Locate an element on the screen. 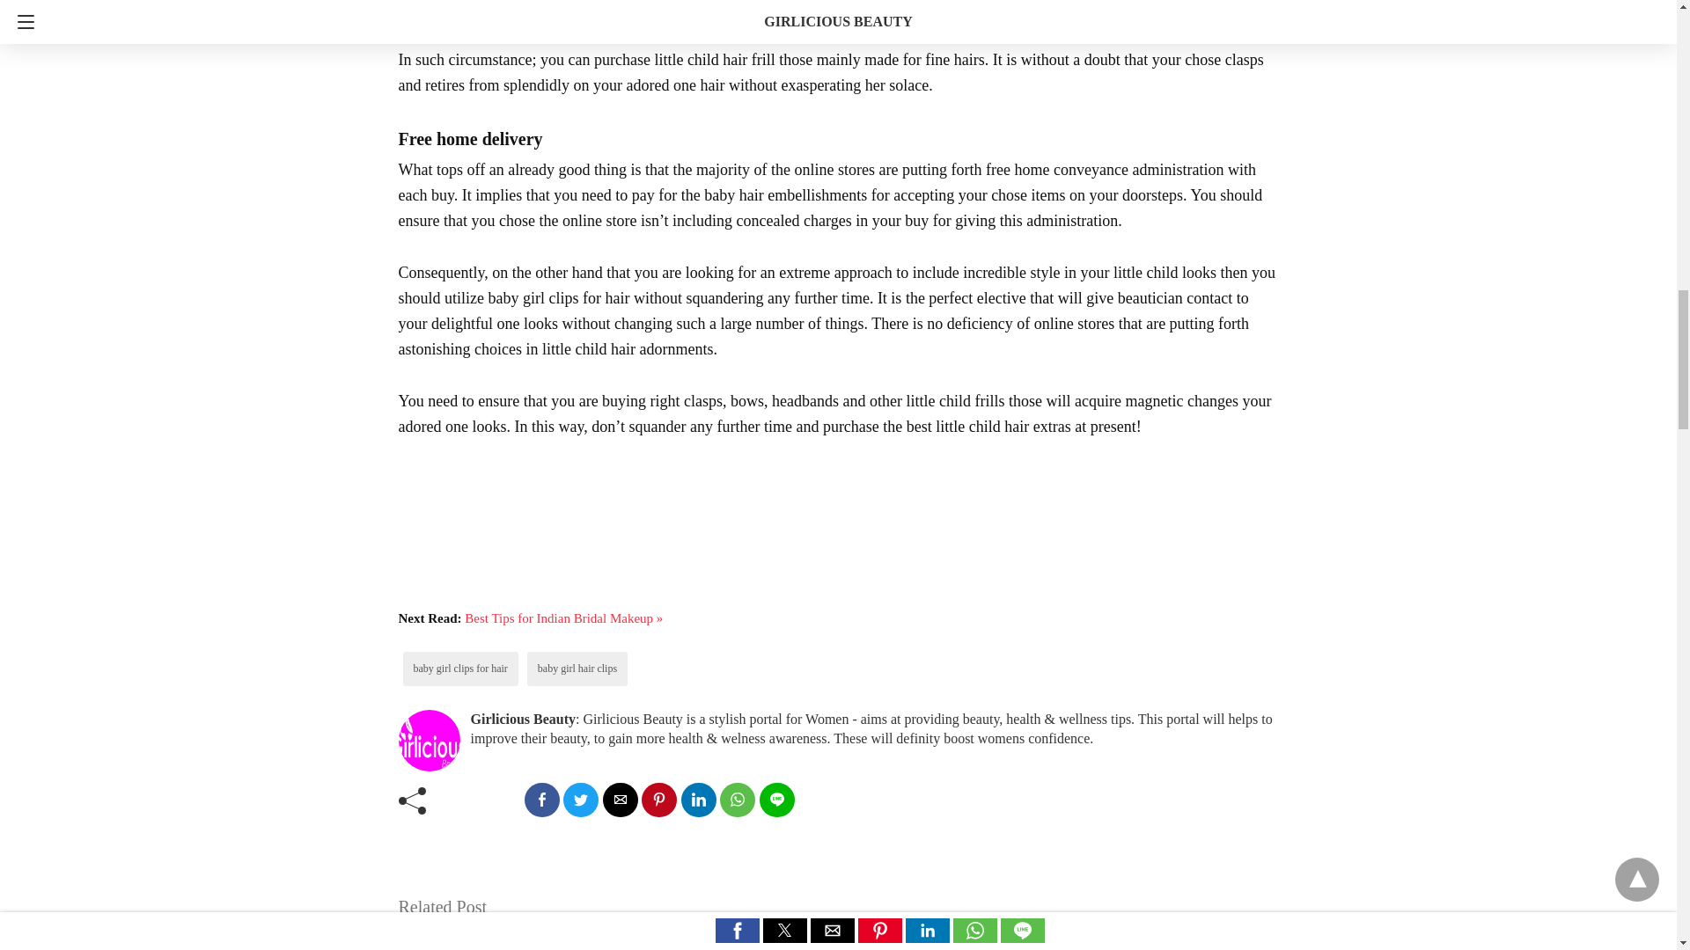 The width and height of the screenshot is (1690, 950). mailto is located at coordinates (619, 799).